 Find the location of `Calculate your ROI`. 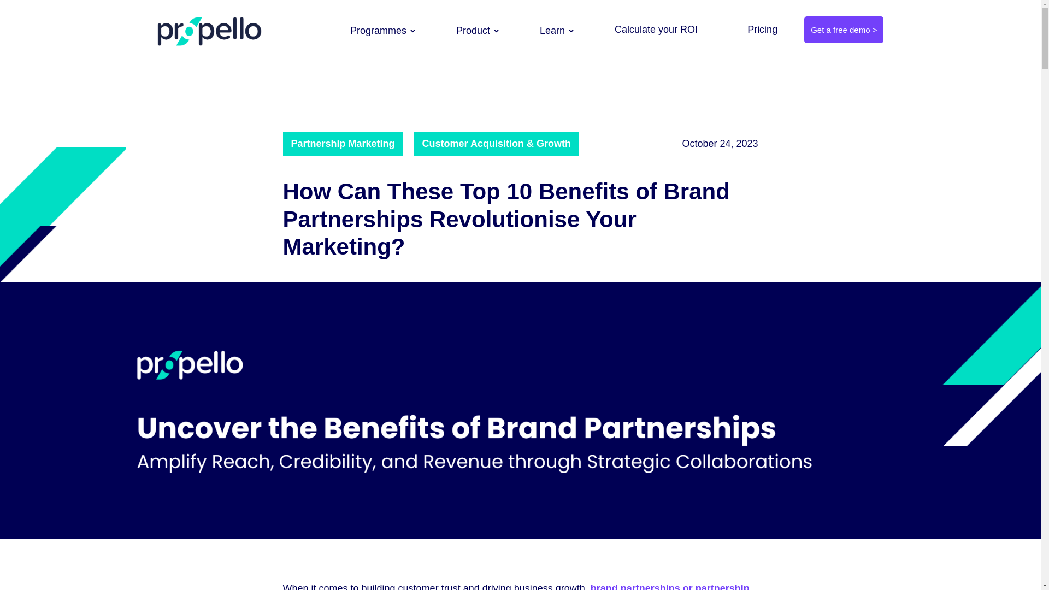

Calculate your ROI is located at coordinates (656, 29).